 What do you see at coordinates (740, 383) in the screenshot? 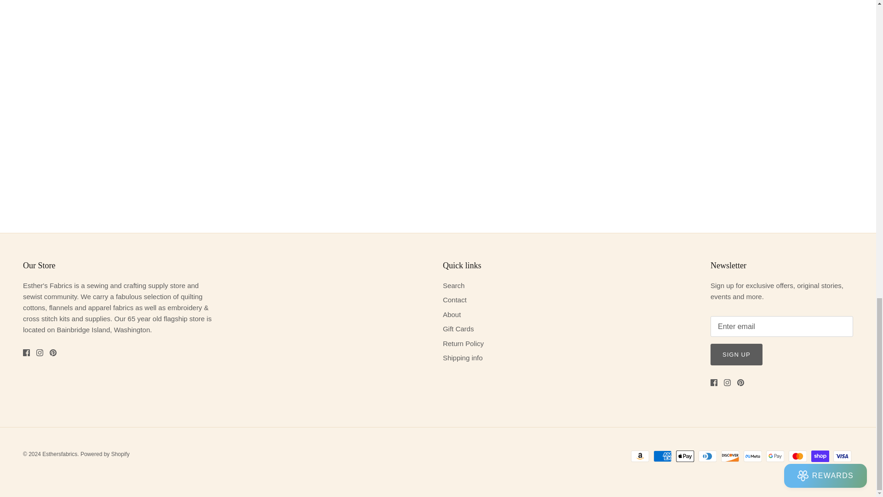
I see `Pinterest` at bounding box center [740, 383].